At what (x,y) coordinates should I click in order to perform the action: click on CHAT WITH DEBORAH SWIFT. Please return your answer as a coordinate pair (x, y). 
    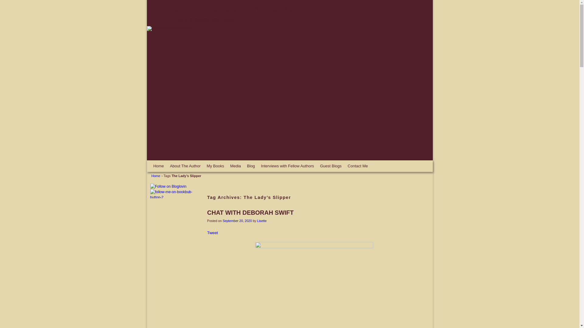
    Looking at the image, I should click on (250, 213).